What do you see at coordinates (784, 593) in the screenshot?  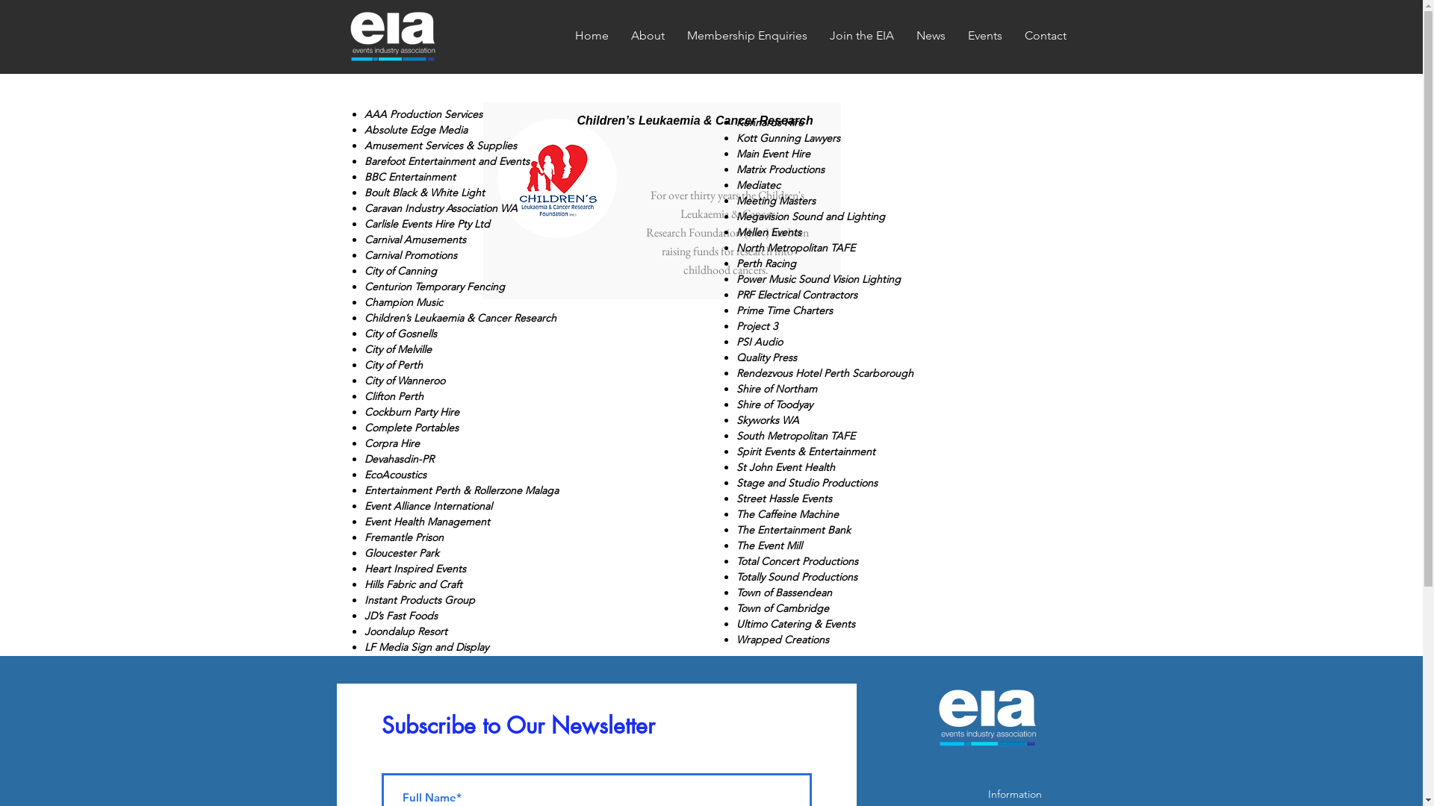 I see `Town of Bassendean` at bounding box center [784, 593].